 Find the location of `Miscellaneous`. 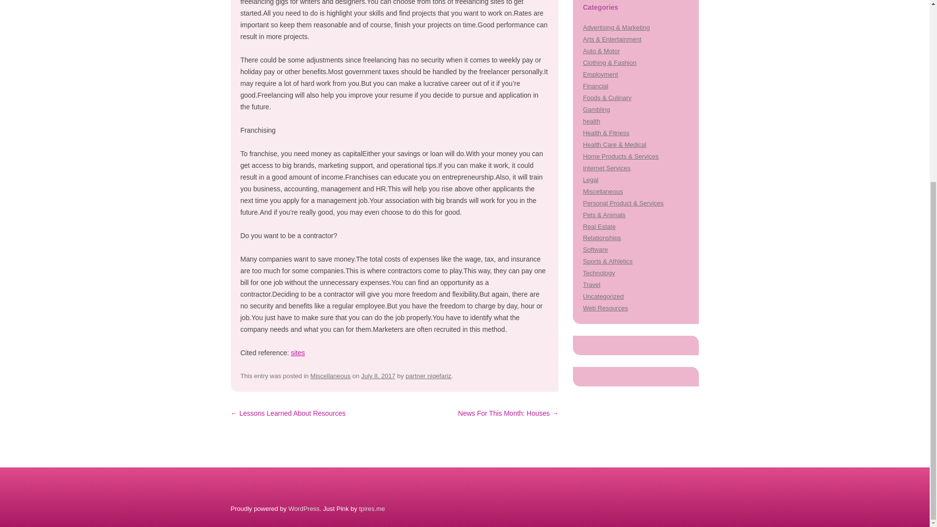

Miscellaneous is located at coordinates (330, 376).